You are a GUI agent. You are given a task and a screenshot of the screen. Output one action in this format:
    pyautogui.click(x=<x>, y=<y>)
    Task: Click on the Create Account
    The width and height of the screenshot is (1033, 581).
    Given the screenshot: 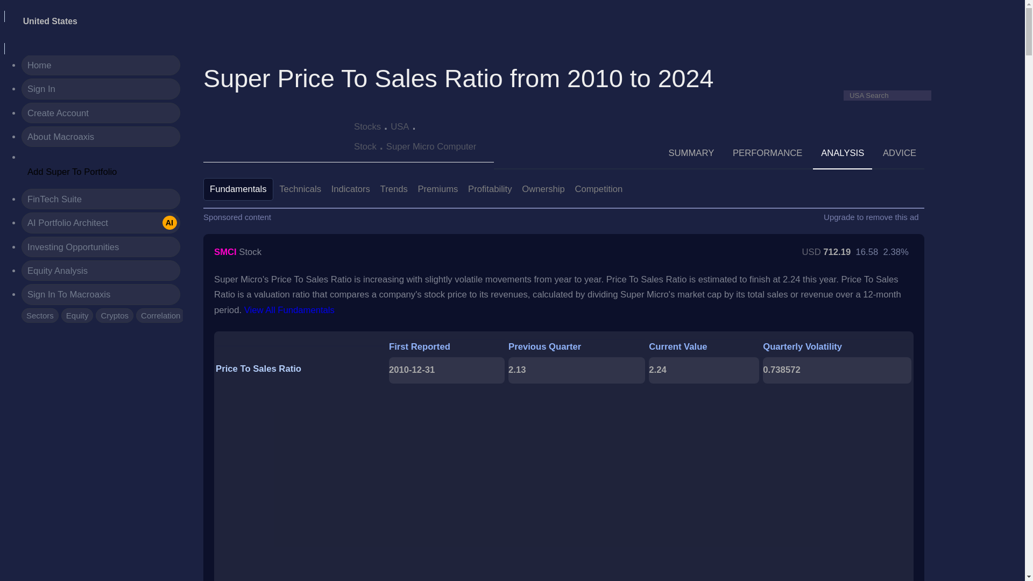 What is the action you would take?
    pyautogui.click(x=72, y=172)
    